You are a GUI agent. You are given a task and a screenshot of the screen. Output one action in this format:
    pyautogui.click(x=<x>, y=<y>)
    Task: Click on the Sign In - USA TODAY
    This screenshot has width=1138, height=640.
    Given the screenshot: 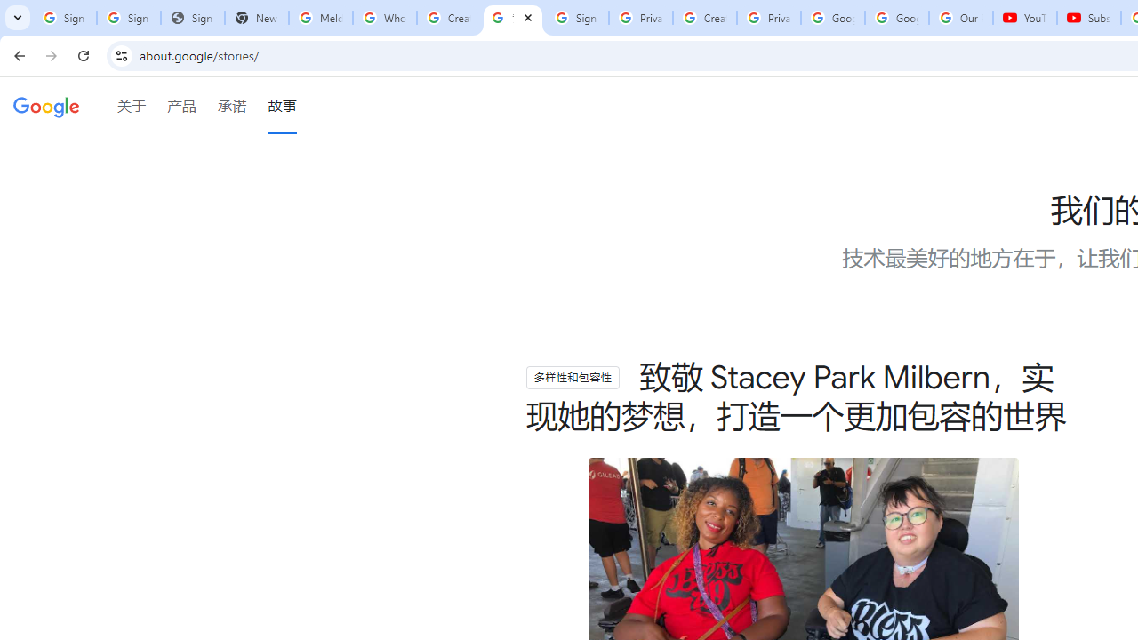 What is the action you would take?
    pyautogui.click(x=192, y=18)
    